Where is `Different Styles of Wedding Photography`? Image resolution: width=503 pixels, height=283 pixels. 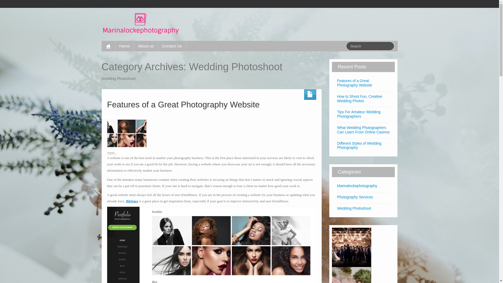 Different Styles of Wedding Photography is located at coordinates (359, 145).